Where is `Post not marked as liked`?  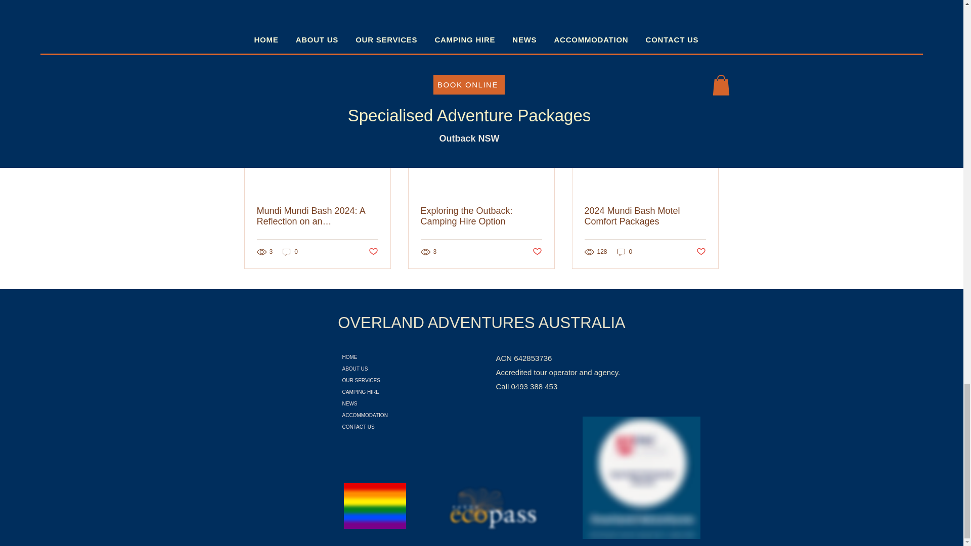
Post not marked as liked is located at coordinates (664, 38).